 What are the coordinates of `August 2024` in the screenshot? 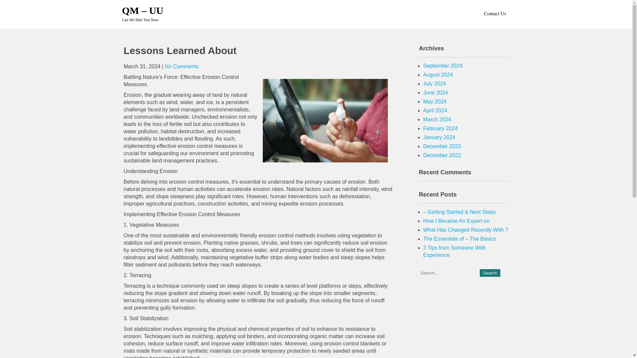 It's located at (438, 75).